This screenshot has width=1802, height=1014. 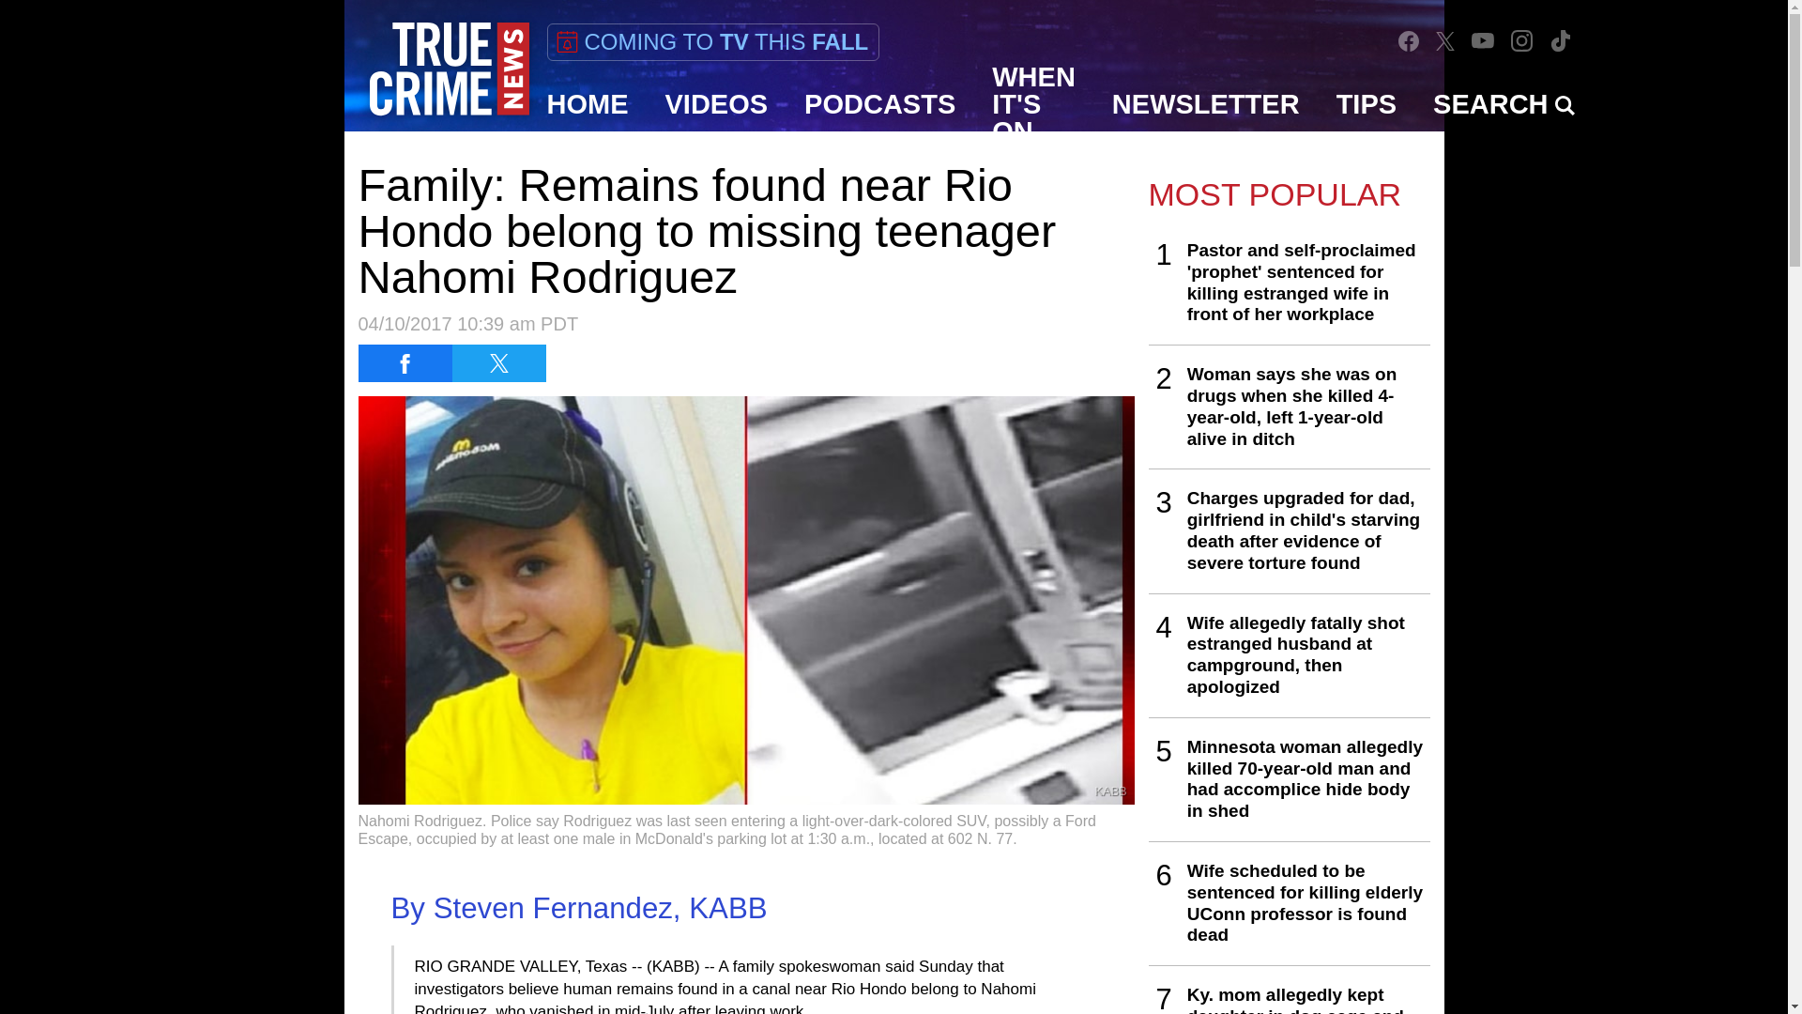 I want to click on Instagram, so click(x=1521, y=39).